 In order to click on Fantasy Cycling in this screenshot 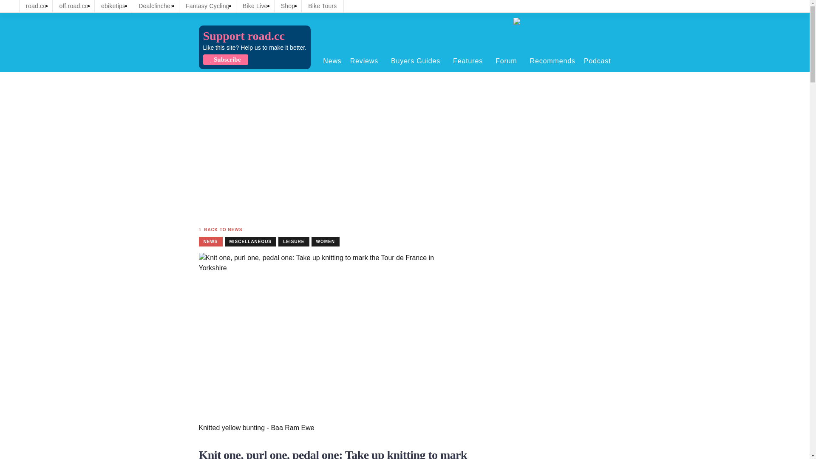, I will do `click(207, 6)`.